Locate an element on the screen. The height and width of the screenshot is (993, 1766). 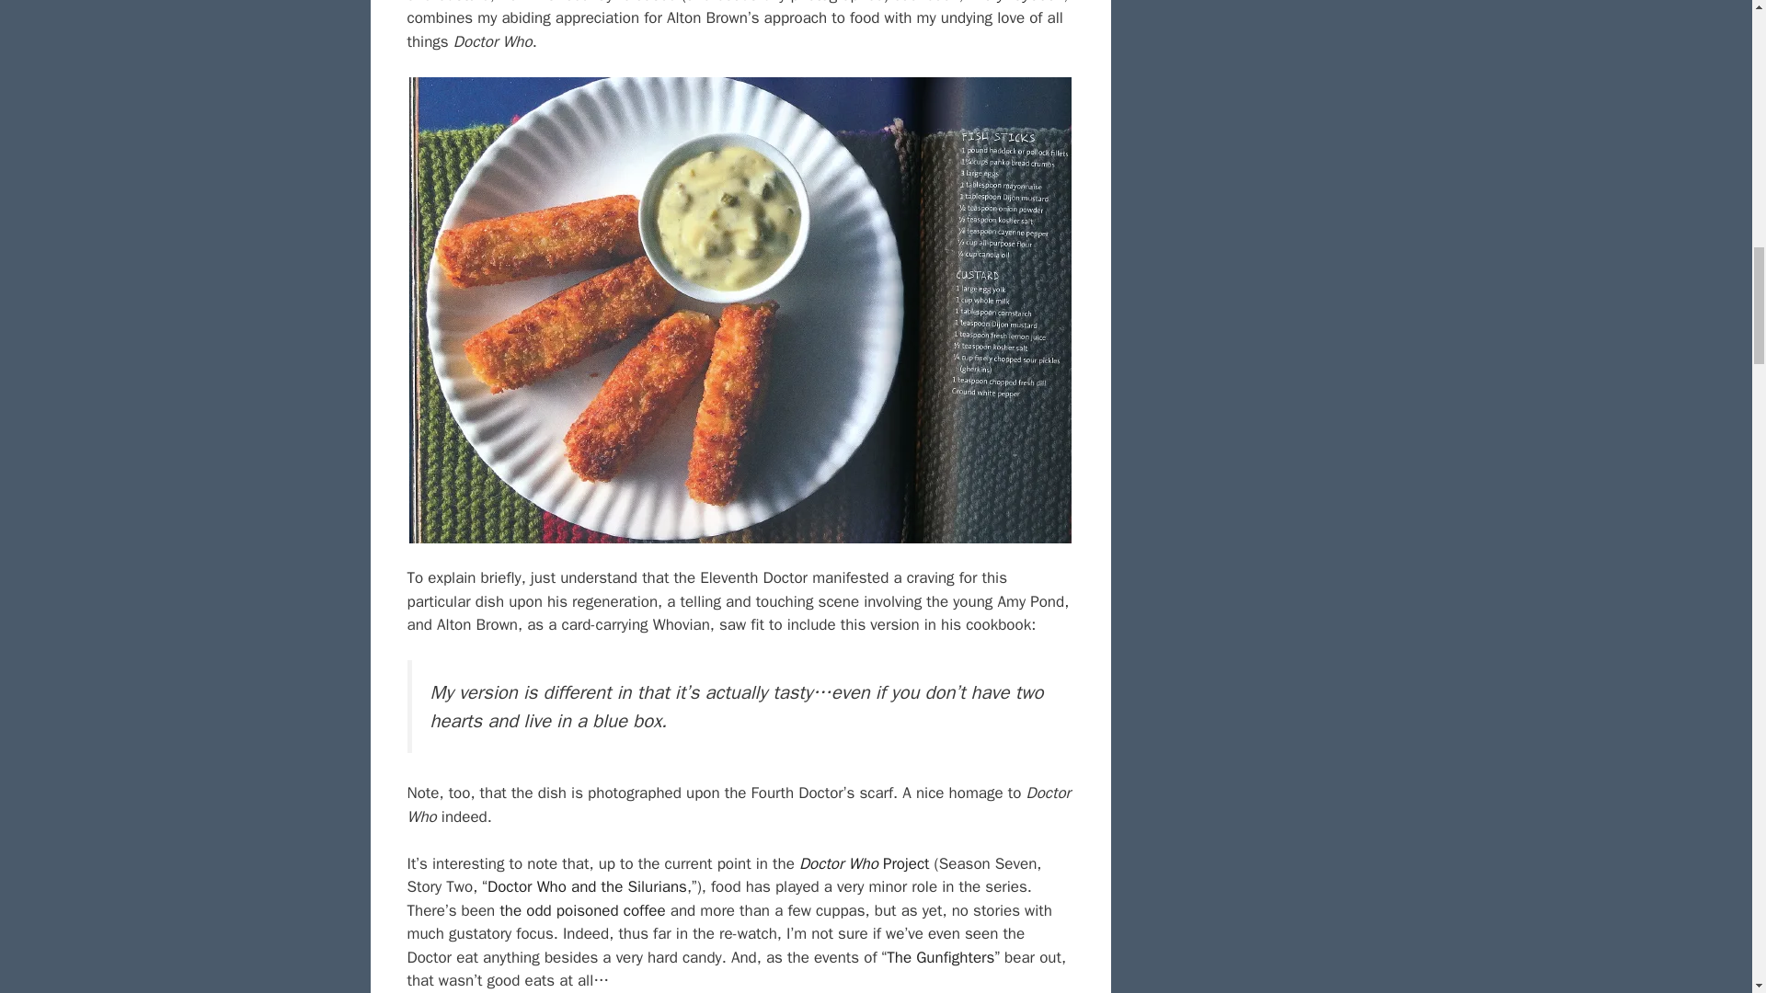
EveryDayCook is located at coordinates (1015, 2).